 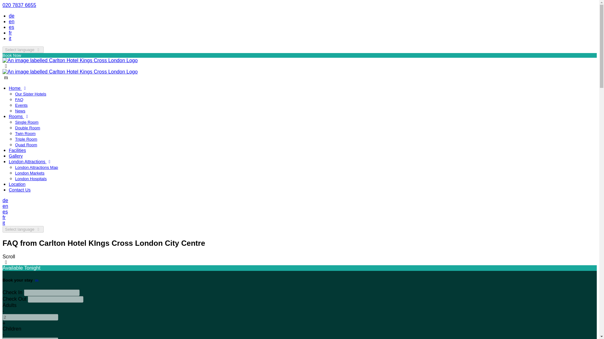 What do you see at coordinates (28, 127) in the screenshot?
I see `Double Room` at bounding box center [28, 127].